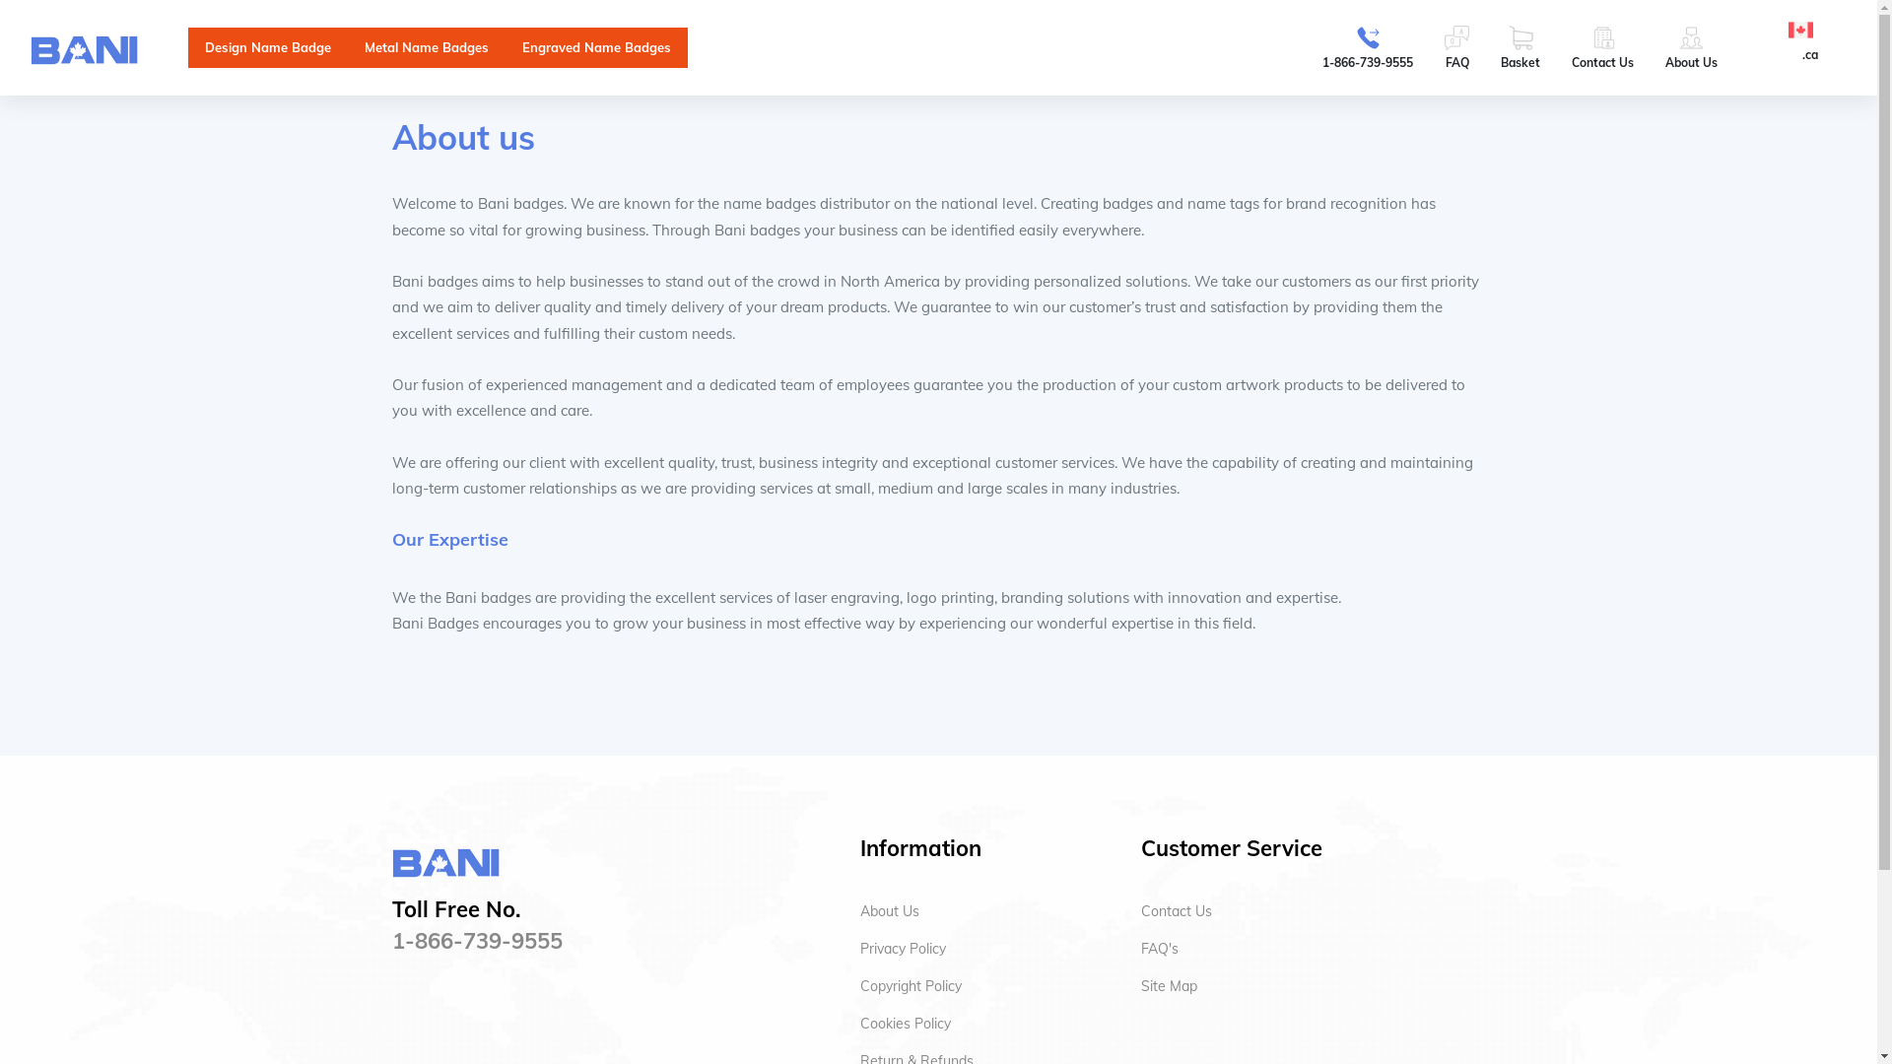  What do you see at coordinates (1169, 986) in the screenshot?
I see `Site Map` at bounding box center [1169, 986].